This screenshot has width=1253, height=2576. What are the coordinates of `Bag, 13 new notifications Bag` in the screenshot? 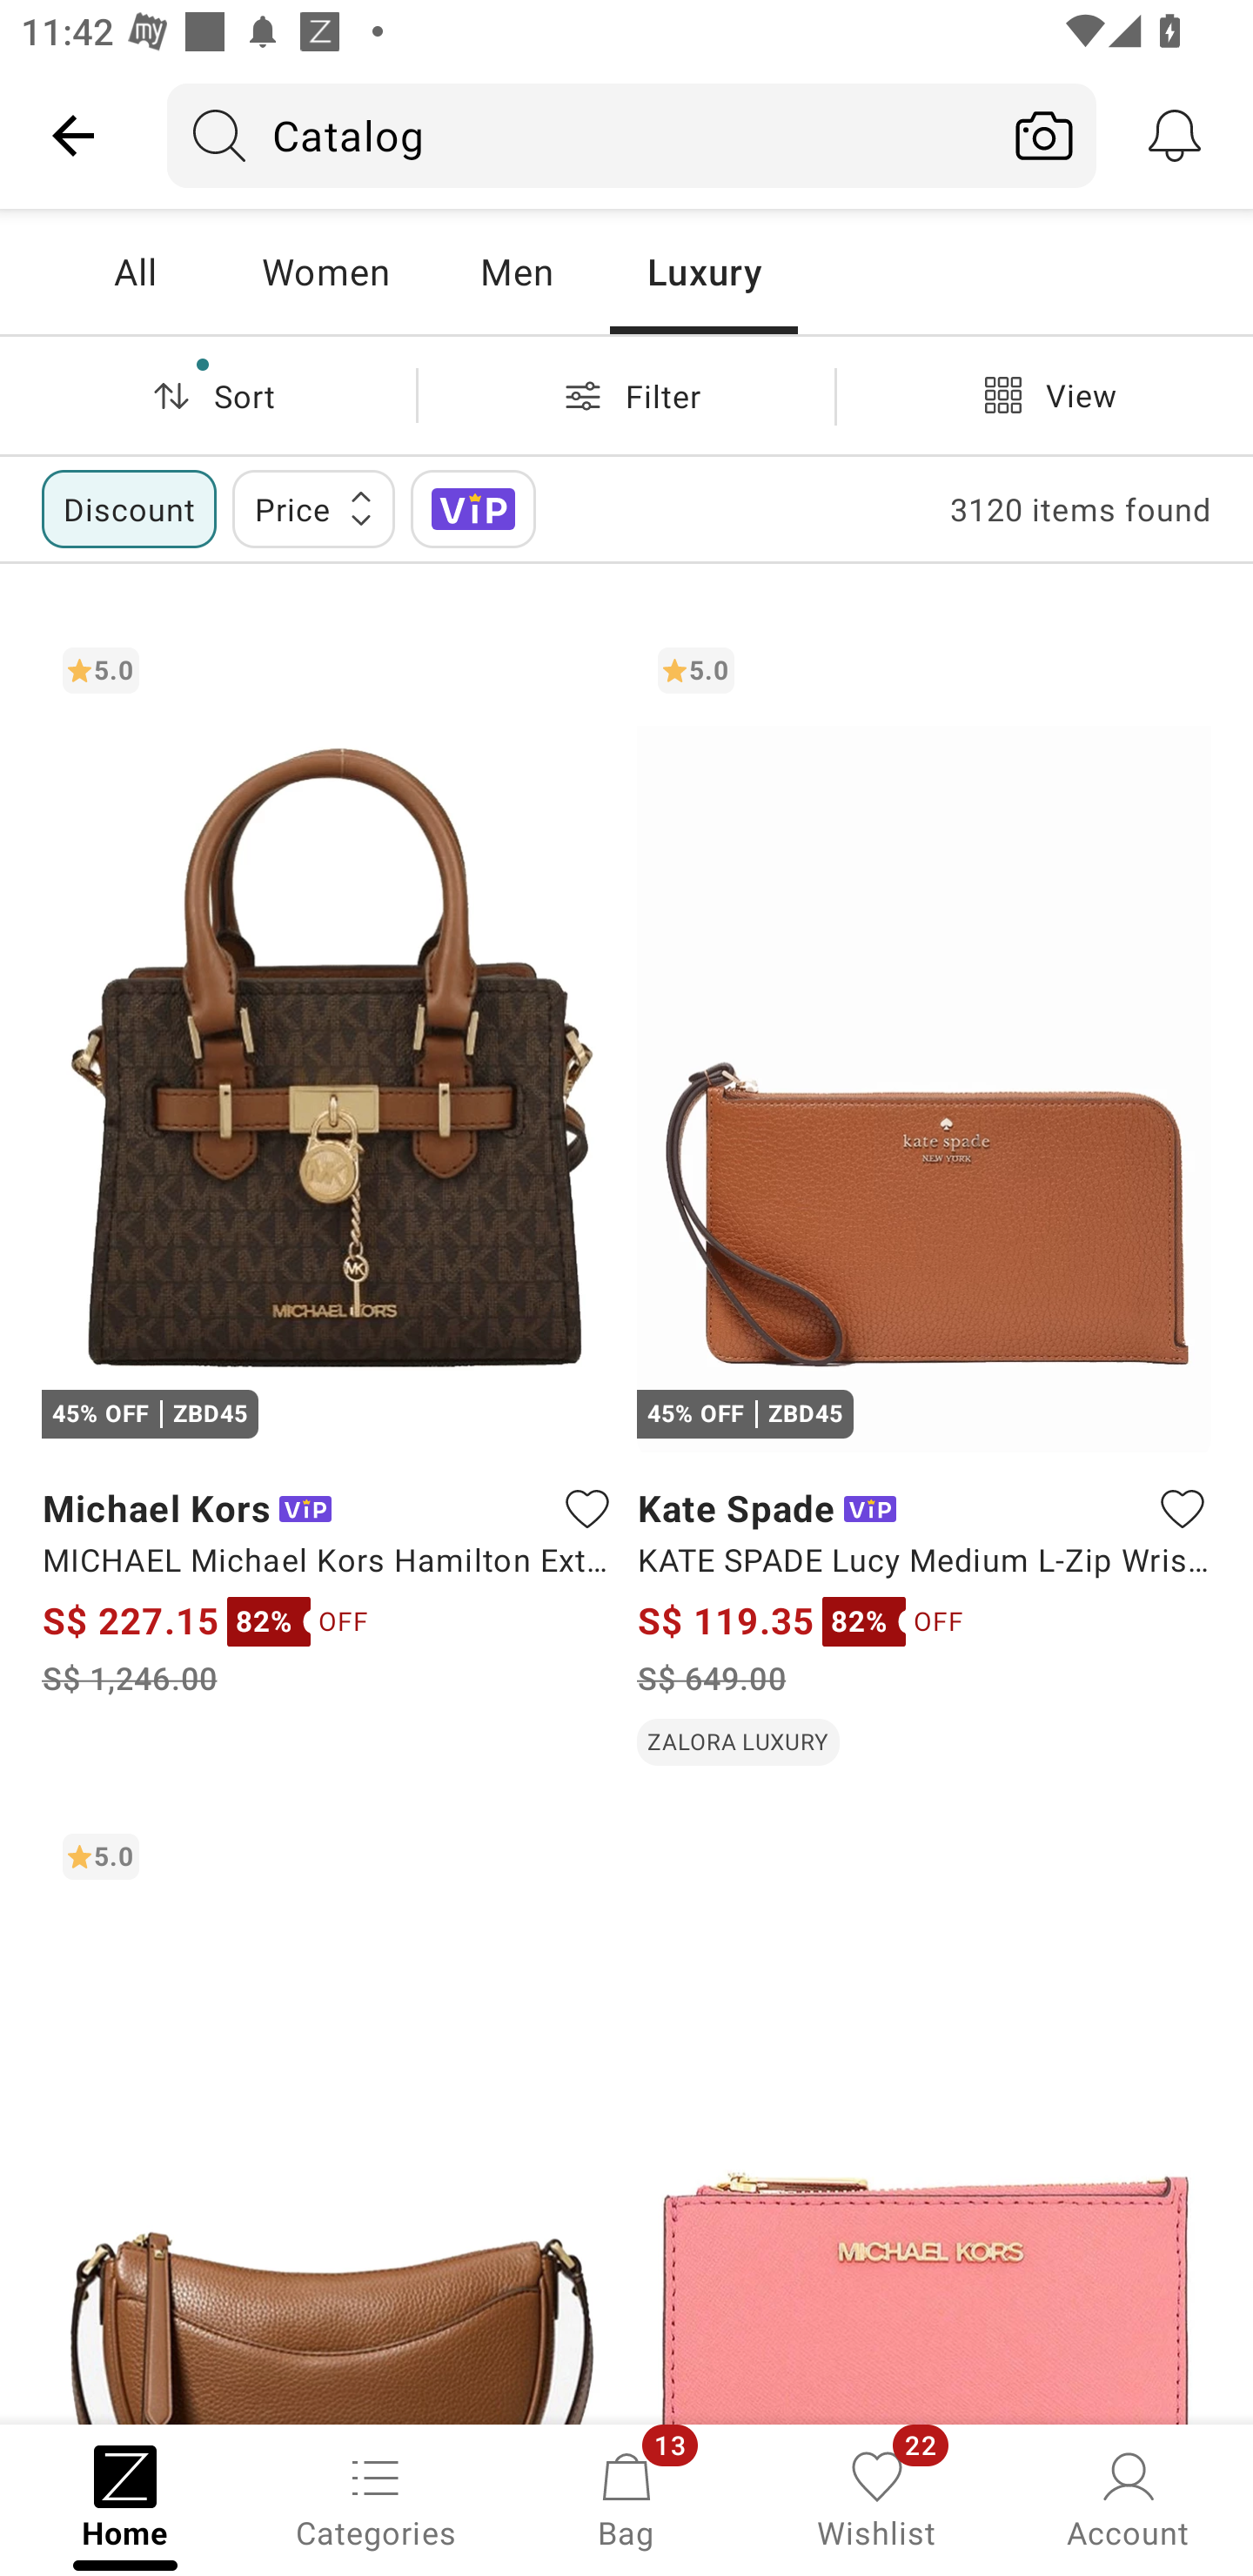 It's located at (626, 2498).